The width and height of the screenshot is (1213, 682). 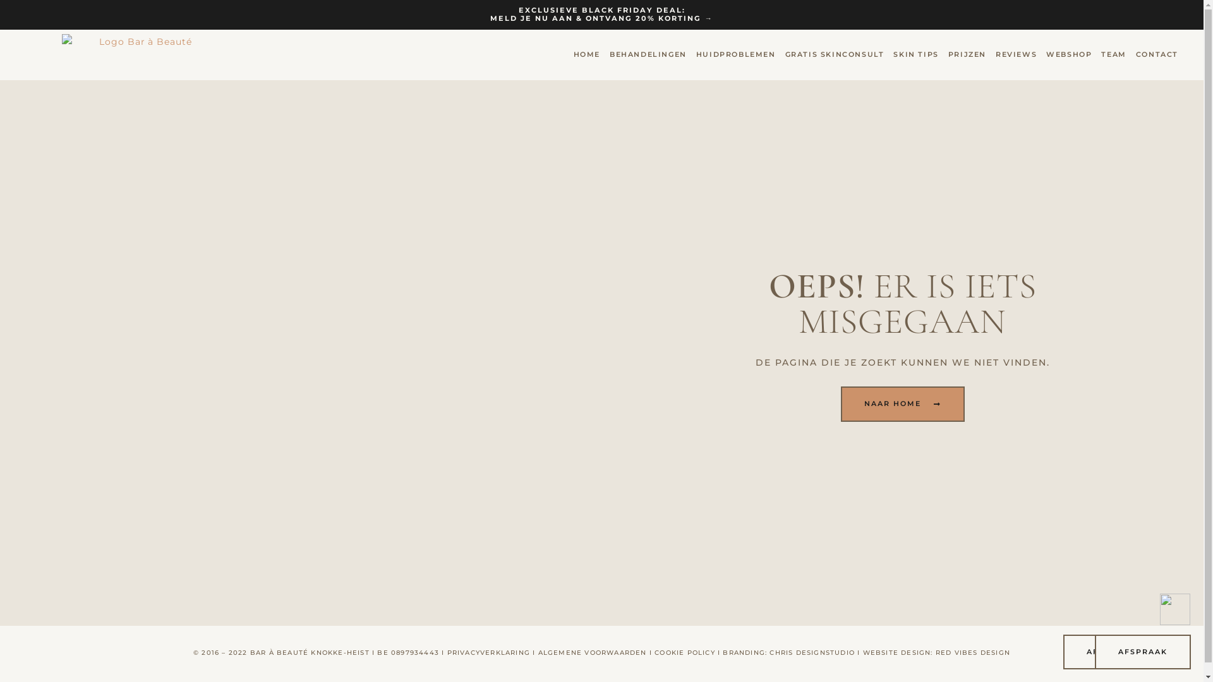 What do you see at coordinates (1111, 652) in the screenshot?
I see `AFSPRAAK` at bounding box center [1111, 652].